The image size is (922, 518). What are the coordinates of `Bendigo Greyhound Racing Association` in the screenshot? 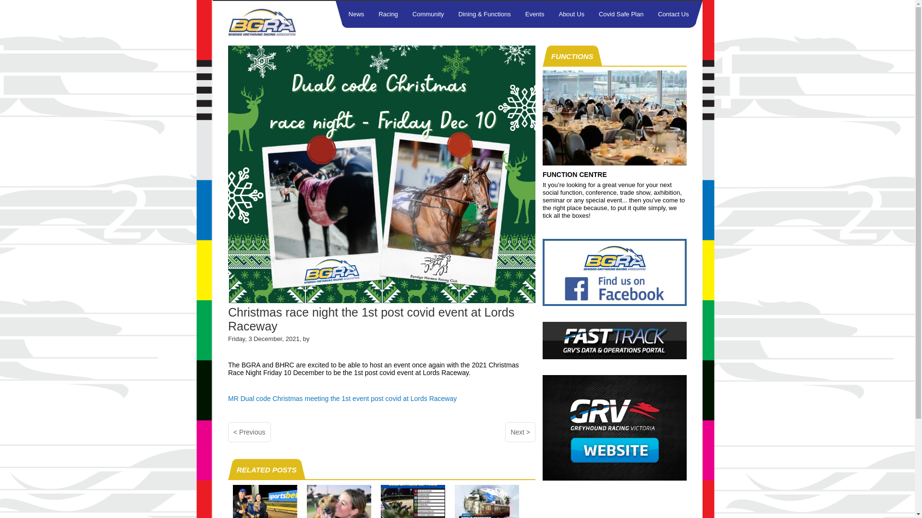 It's located at (271, 22).